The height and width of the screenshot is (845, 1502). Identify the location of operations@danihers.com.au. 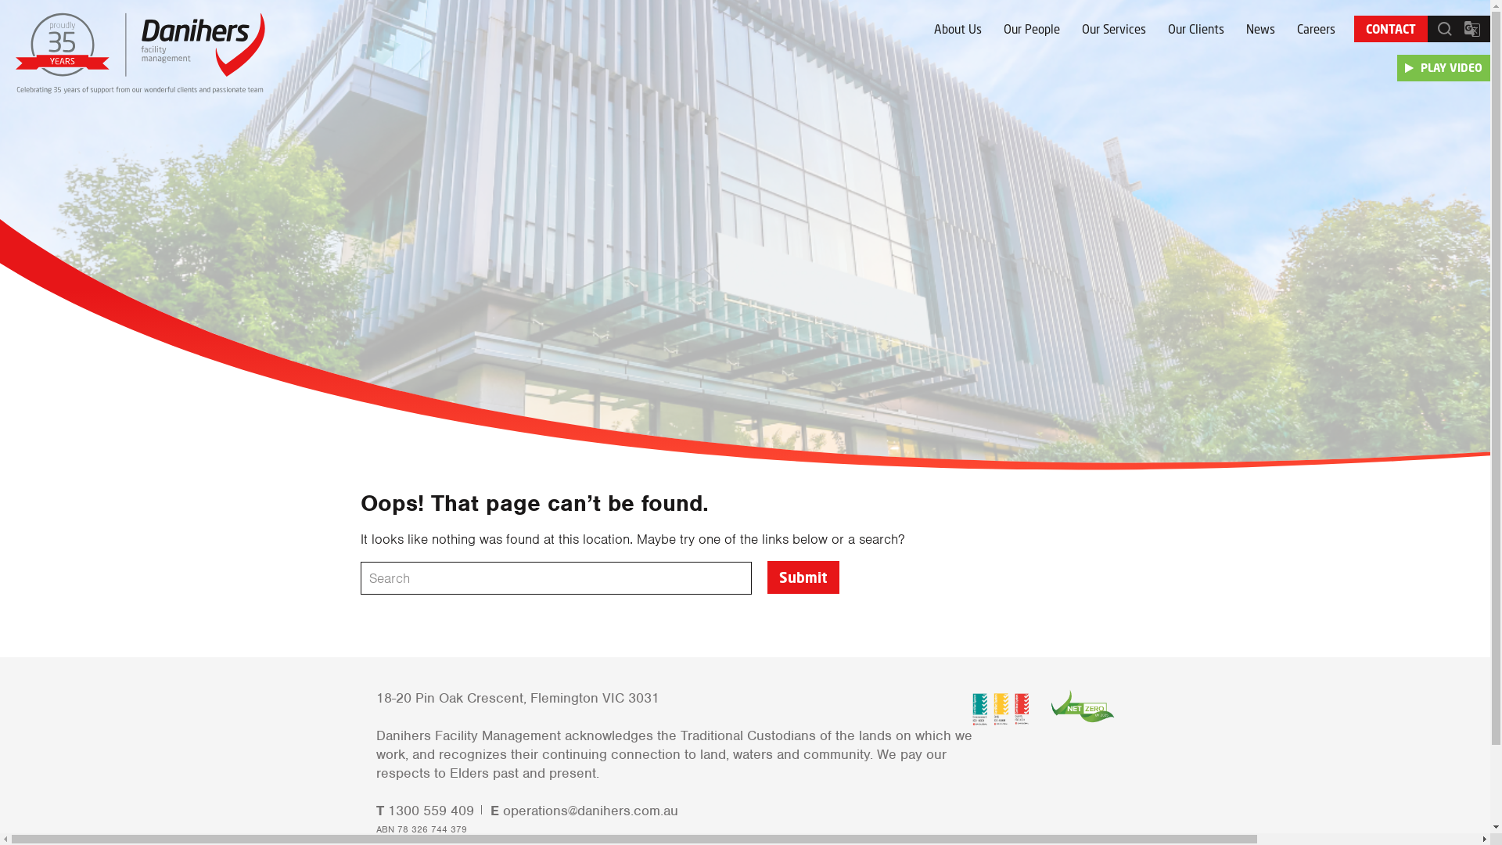
(590, 811).